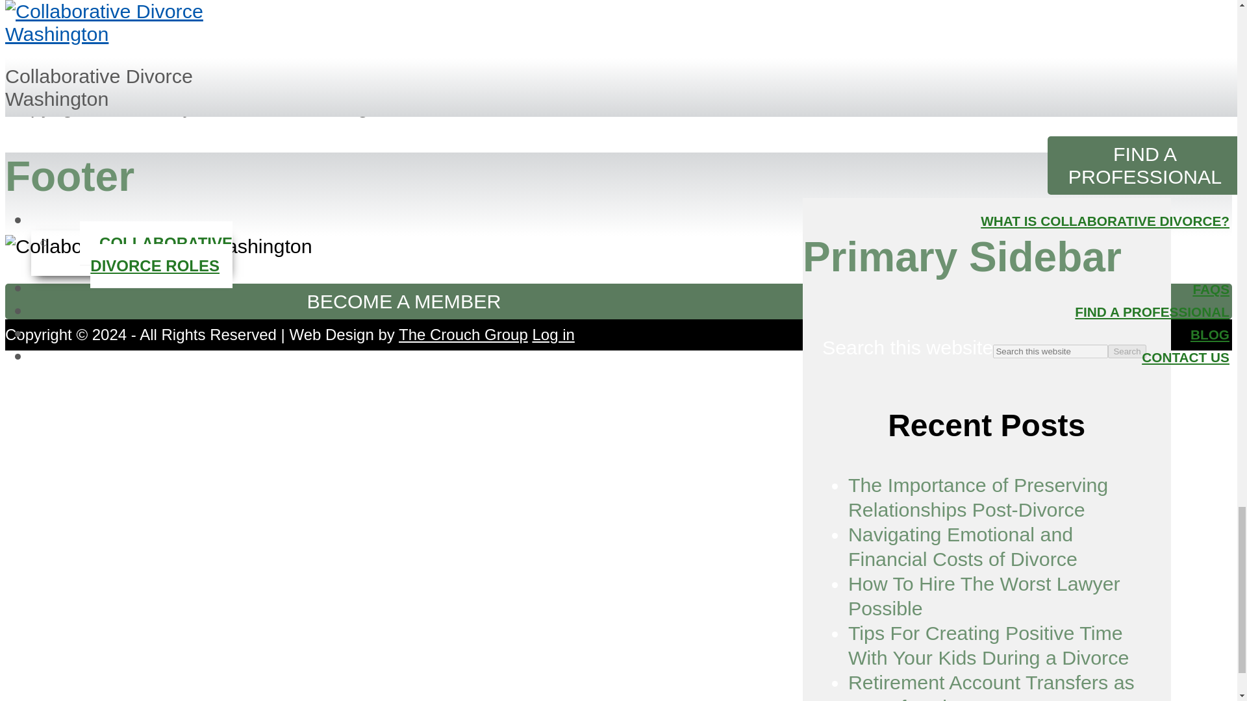 This screenshot has width=1247, height=701. I want to click on The Crouch Group, so click(463, 335).